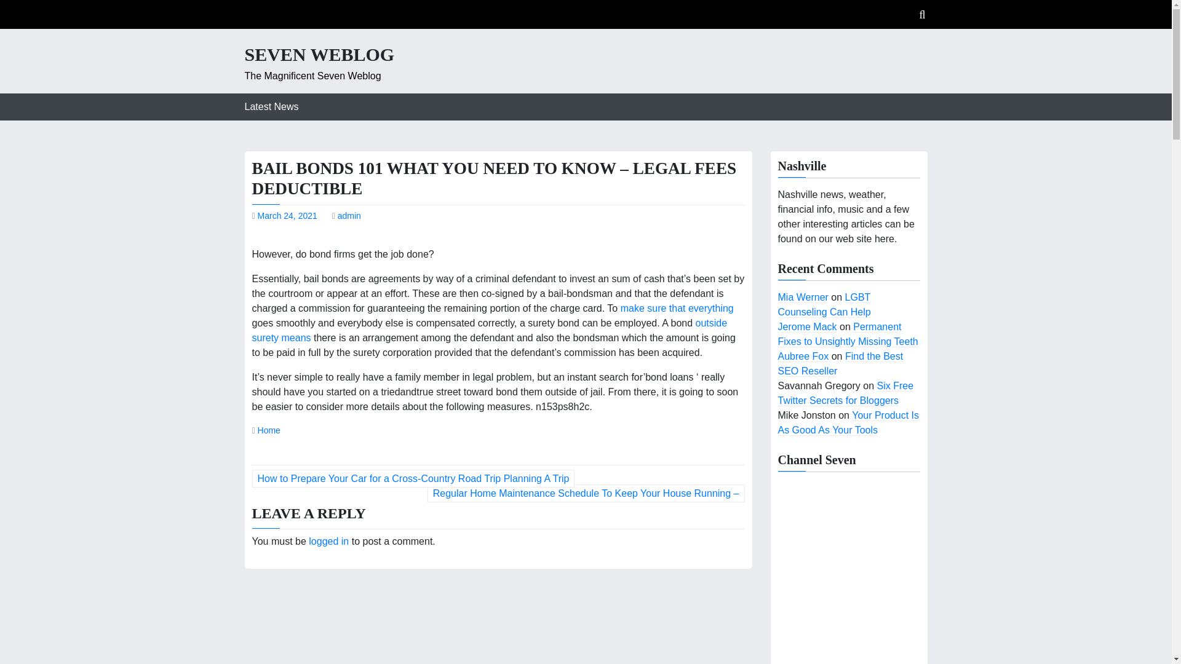 The width and height of the screenshot is (1181, 664). I want to click on Your Product Is As Good As Your Tools, so click(848, 423).